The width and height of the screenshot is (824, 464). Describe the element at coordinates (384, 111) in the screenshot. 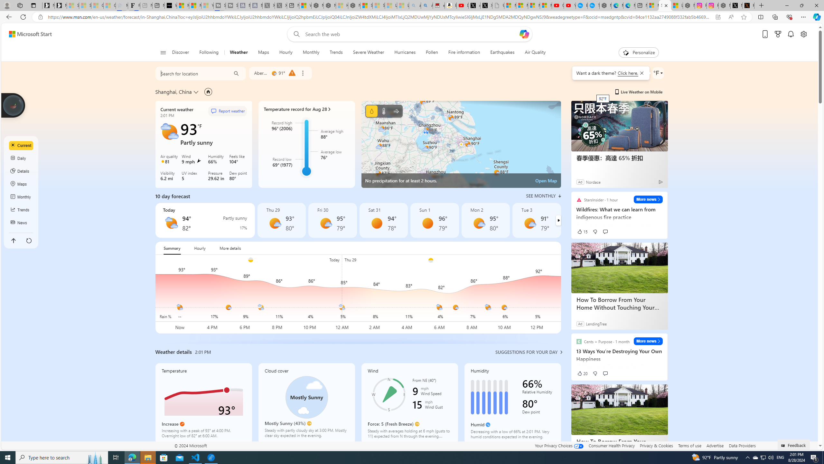

I see `Temperature` at that location.